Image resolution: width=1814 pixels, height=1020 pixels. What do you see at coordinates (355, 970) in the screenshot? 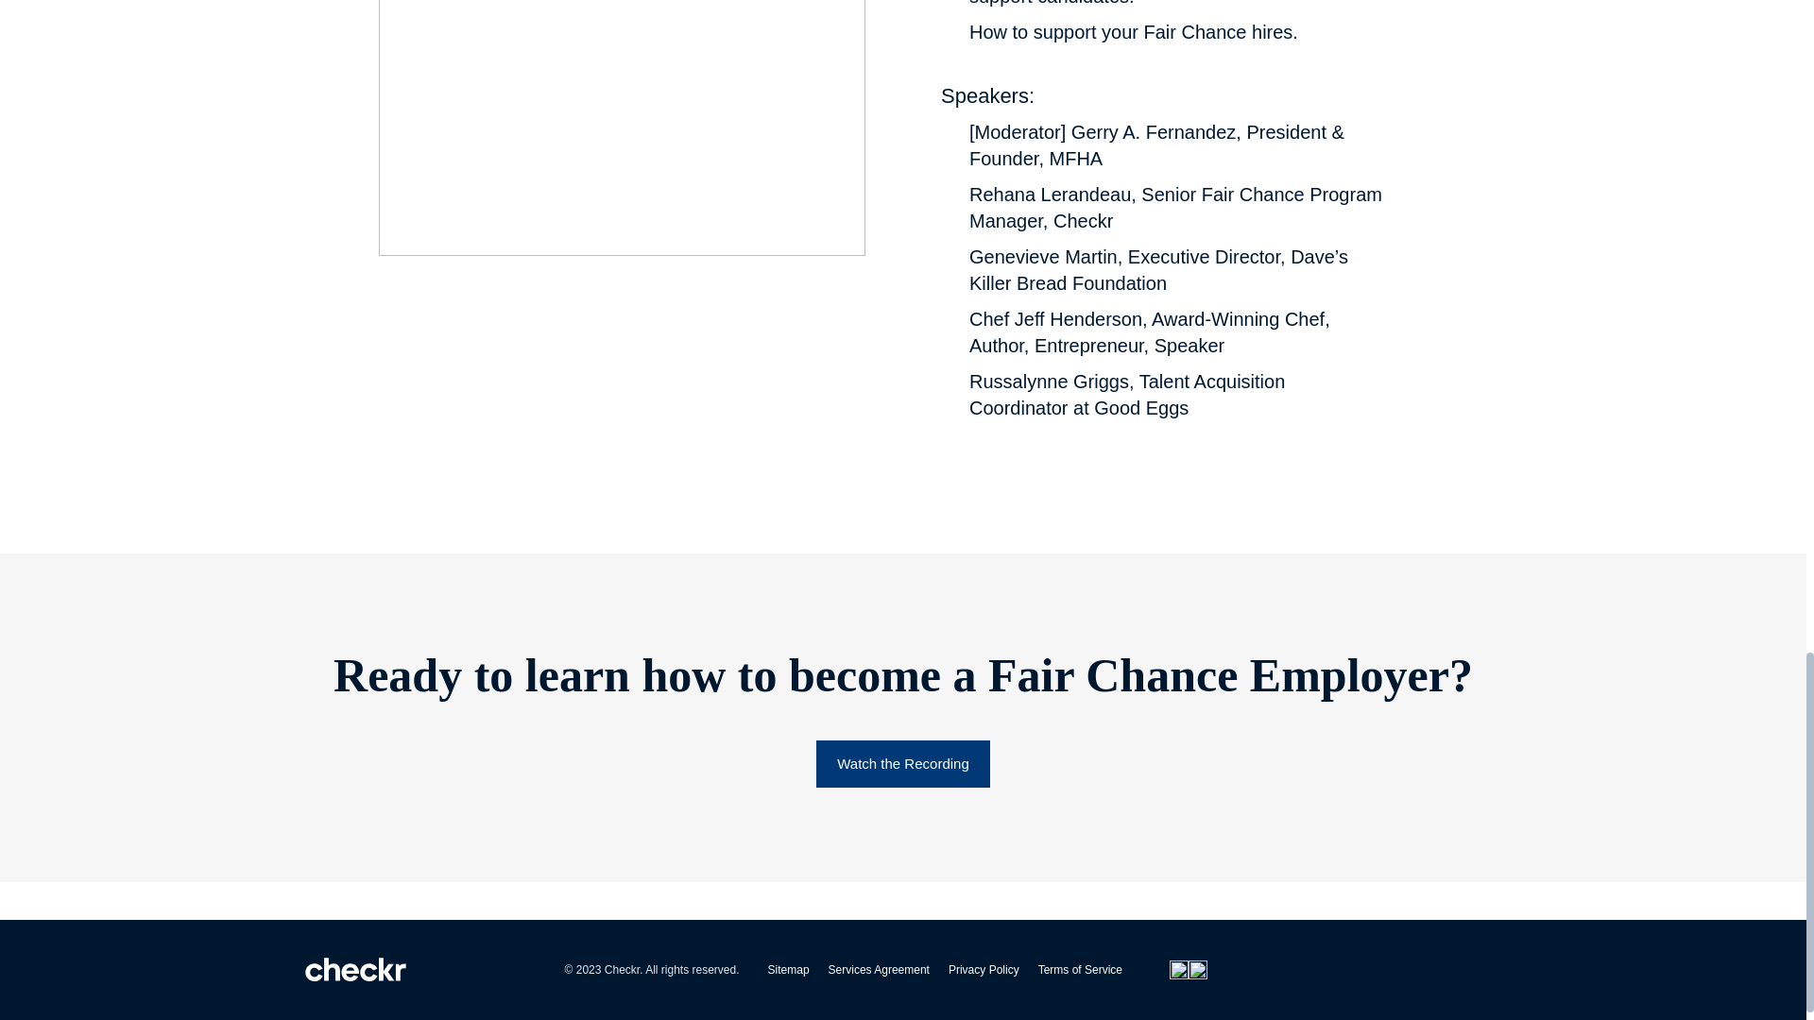
I see `Checkr Home` at bounding box center [355, 970].